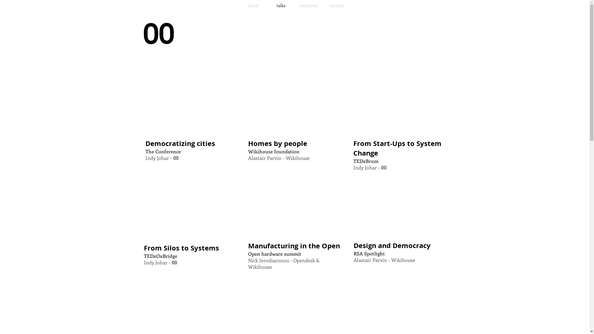  I want to click on about, so click(253, 6).